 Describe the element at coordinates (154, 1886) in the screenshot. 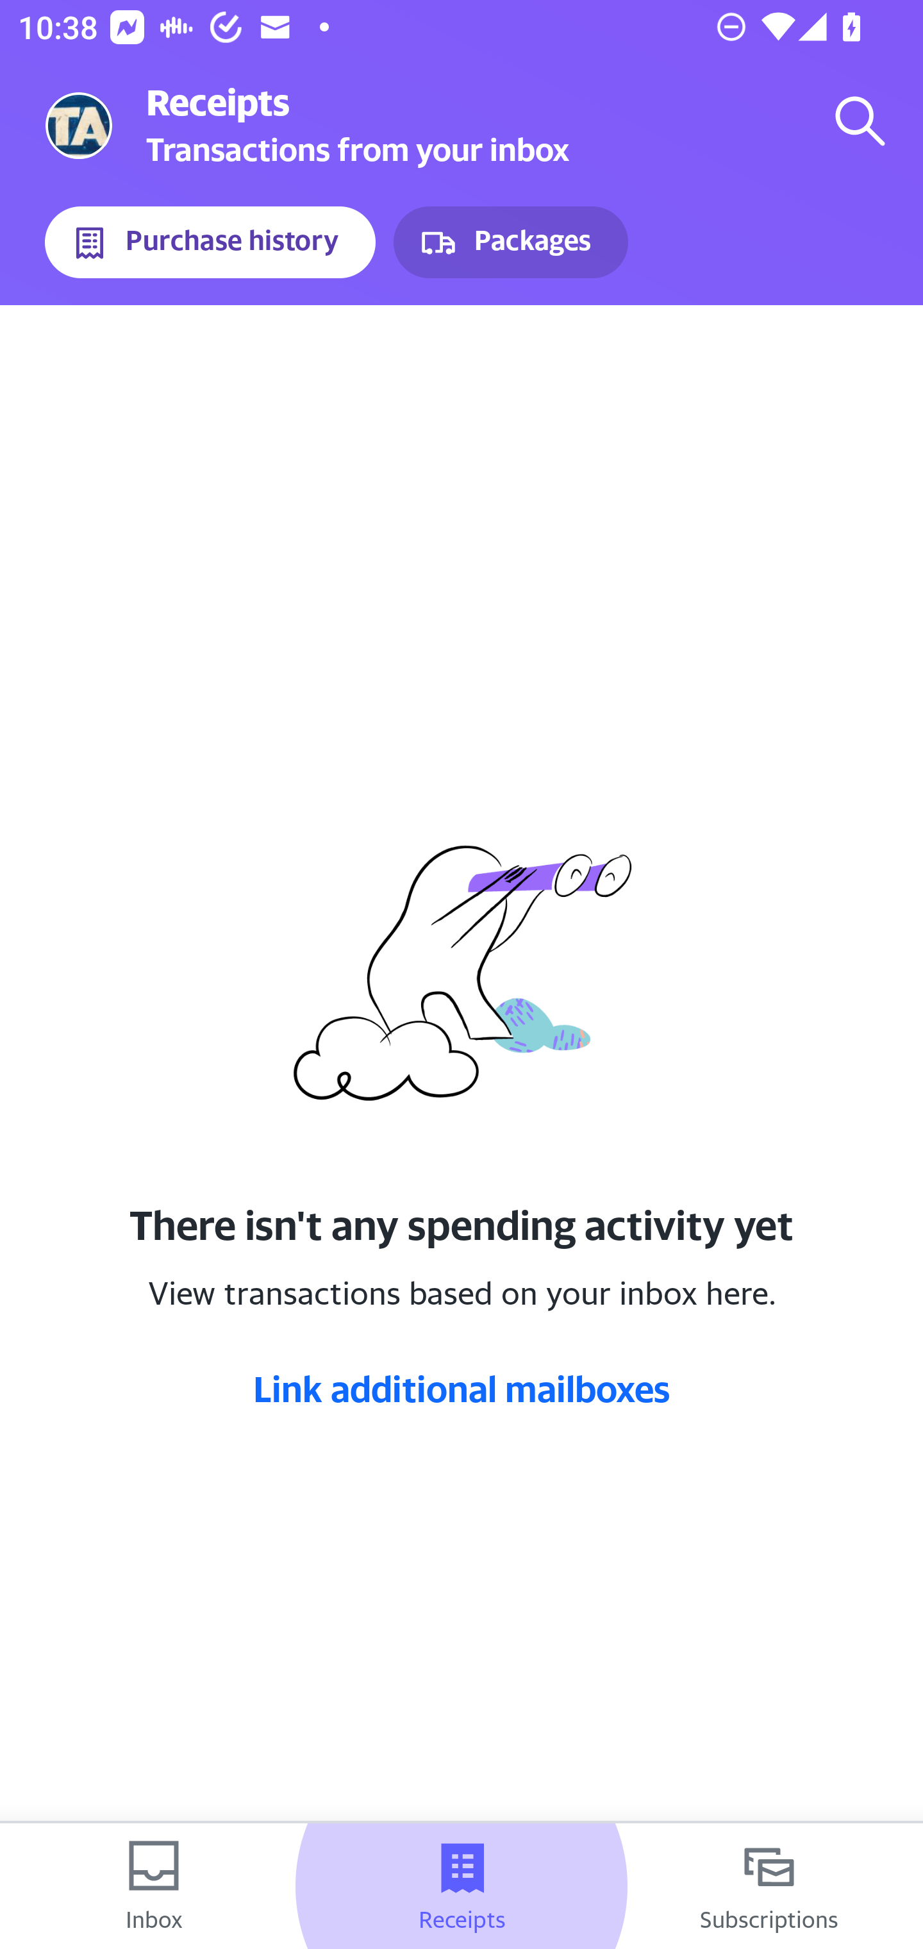

I see `Inbox` at that location.